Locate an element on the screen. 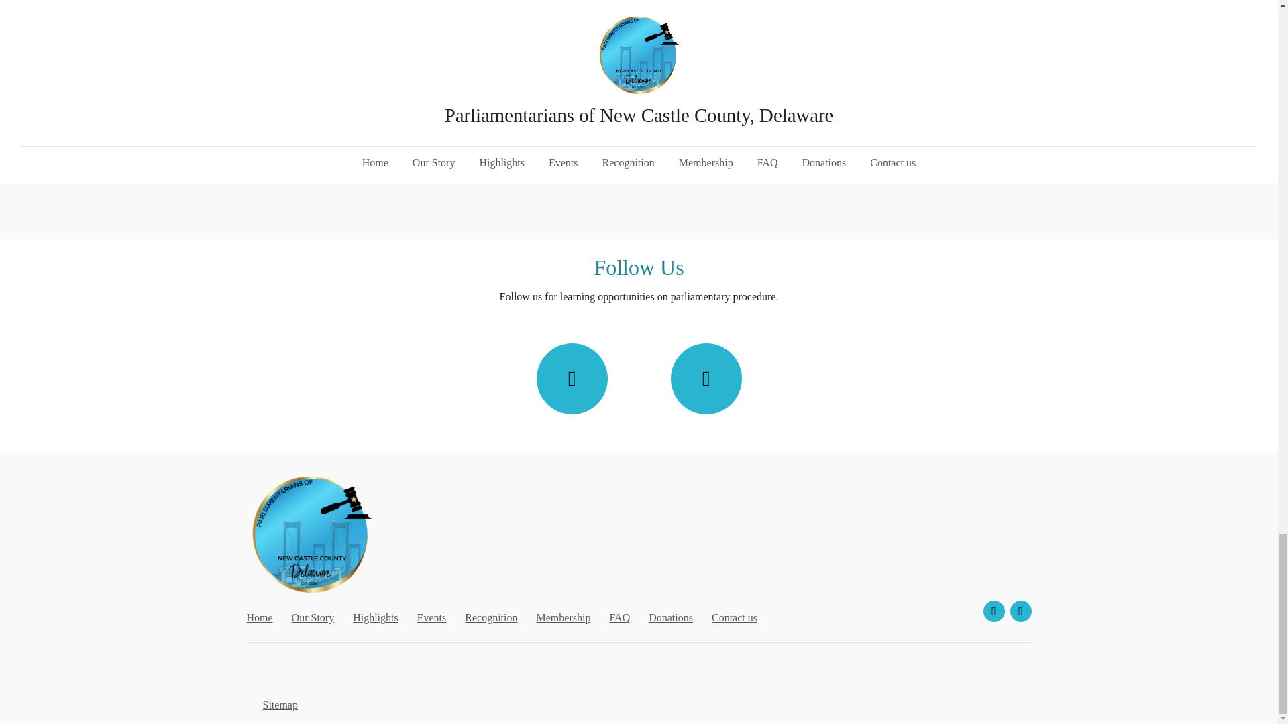  Home is located at coordinates (260, 617).